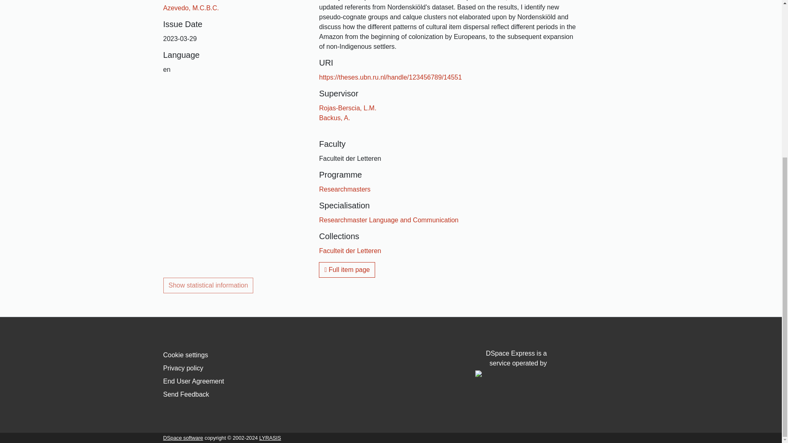  What do you see at coordinates (183, 368) in the screenshot?
I see `Privacy policy` at bounding box center [183, 368].